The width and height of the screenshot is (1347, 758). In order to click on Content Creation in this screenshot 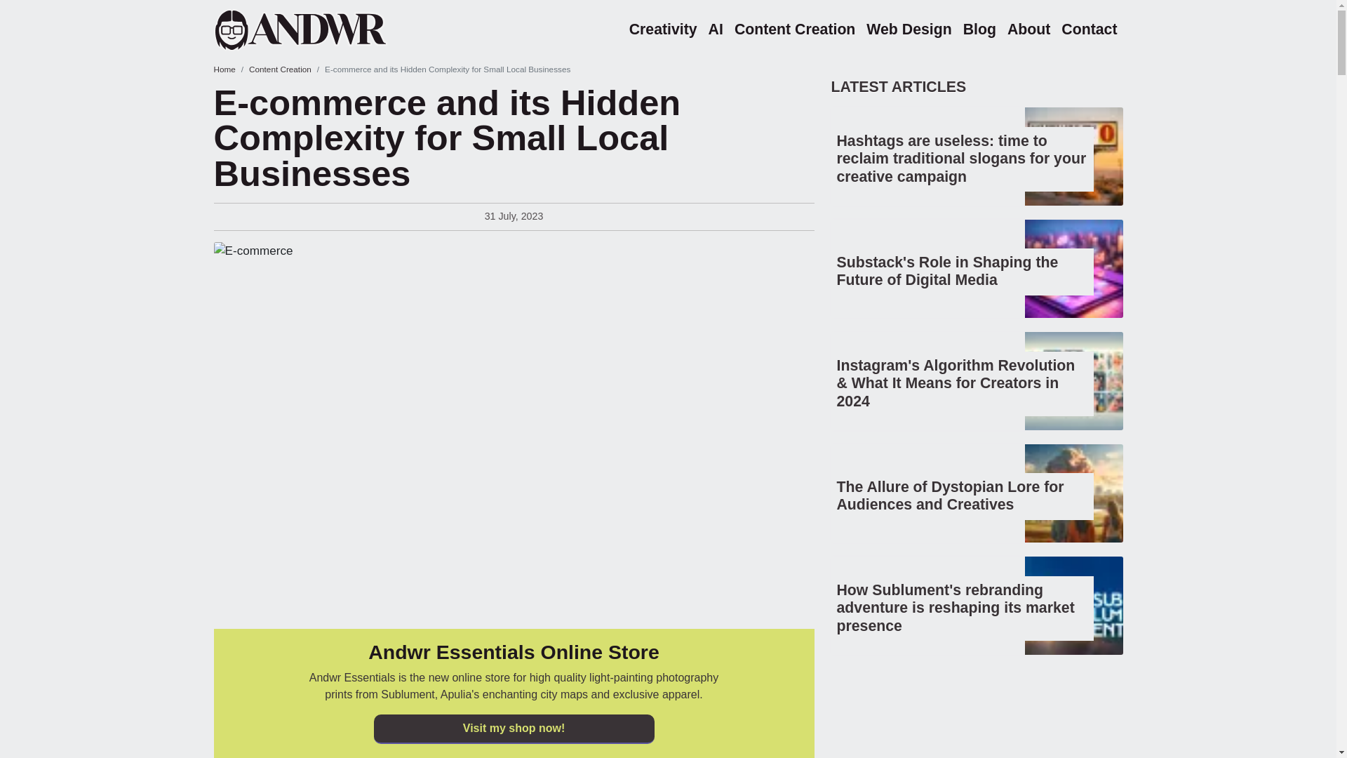, I will do `click(794, 29)`.